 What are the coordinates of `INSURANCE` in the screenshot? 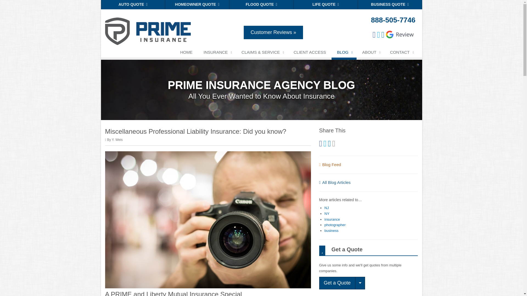 It's located at (217, 53).